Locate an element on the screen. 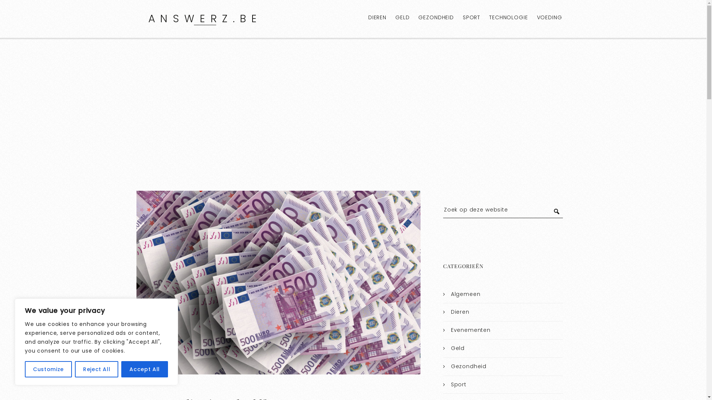 The height and width of the screenshot is (400, 712). Geld is located at coordinates (458, 348).